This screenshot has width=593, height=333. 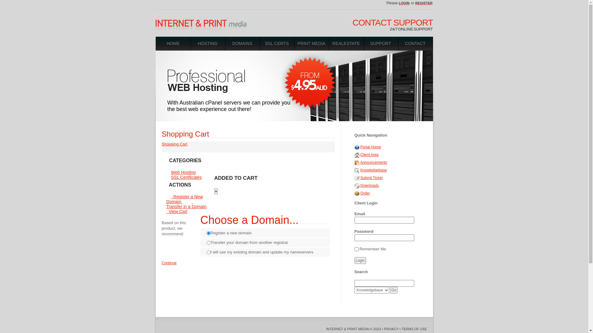 What do you see at coordinates (184, 199) in the screenshot?
I see `  Register a New Domain` at bounding box center [184, 199].